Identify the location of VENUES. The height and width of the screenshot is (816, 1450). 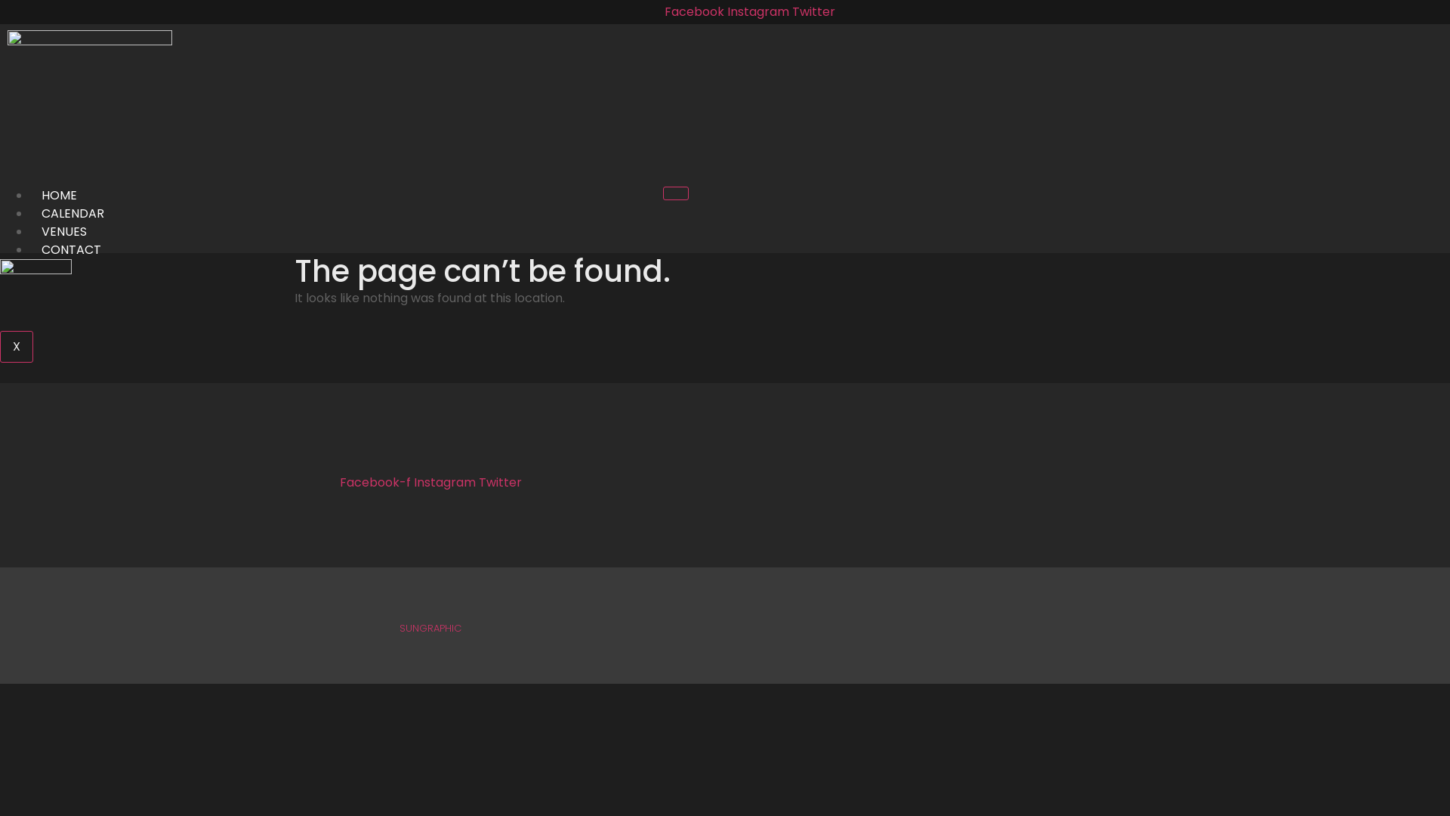
(64, 231).